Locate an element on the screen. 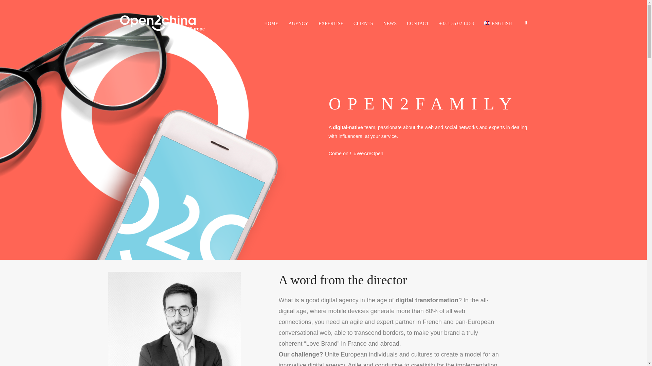 This screenshot has height=366, width=652. Marko Semialjac - Vice President Open2Digital is located at coordinates (175, 319).